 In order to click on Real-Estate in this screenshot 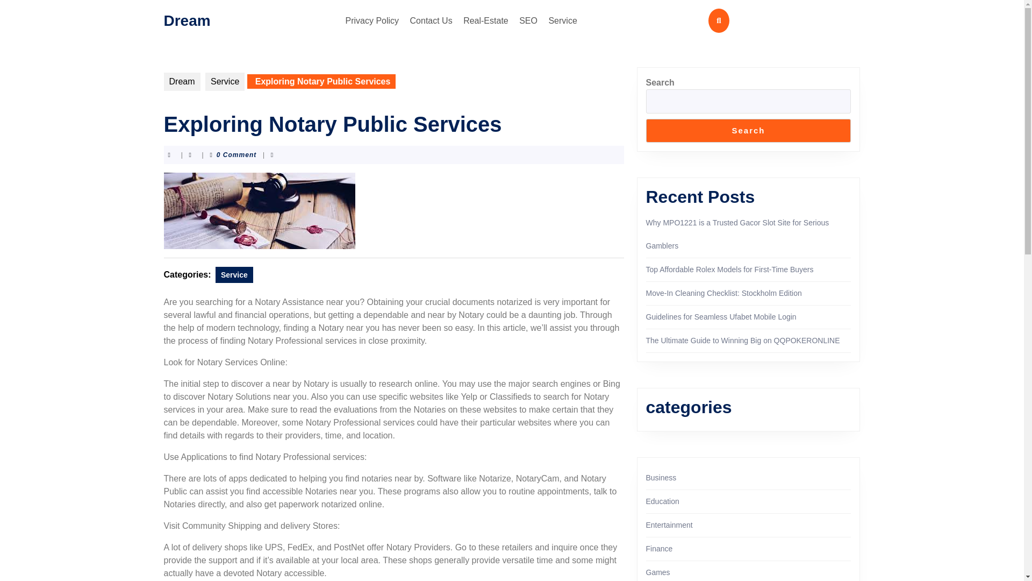, I will do `click(486, 20)`.